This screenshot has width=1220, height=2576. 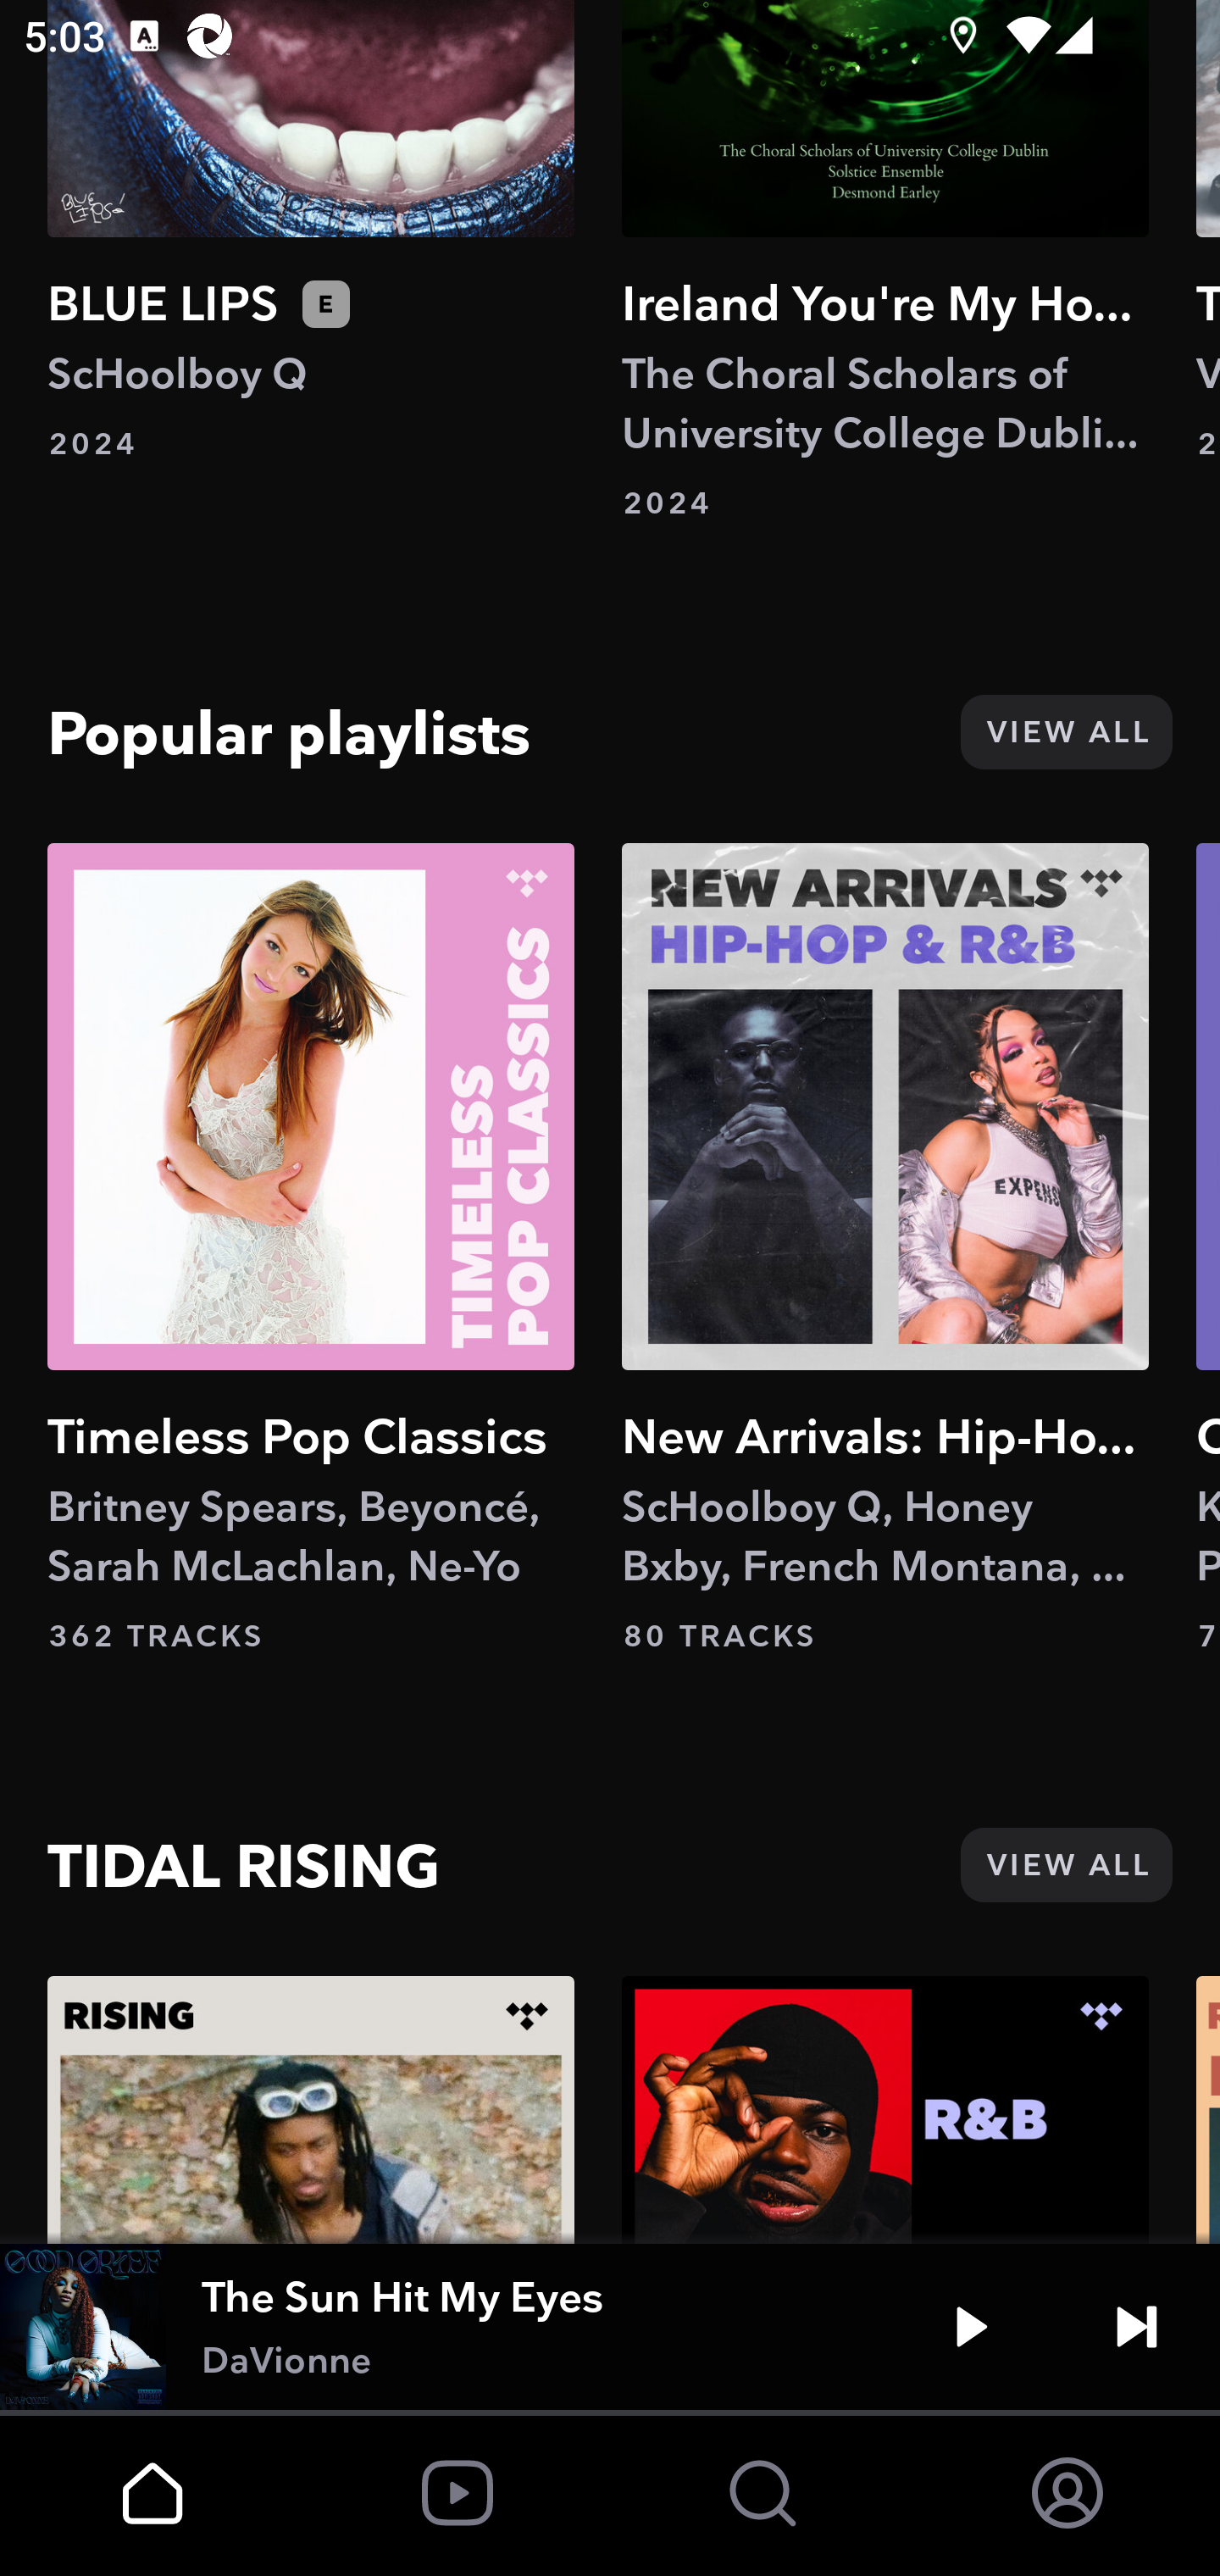 What do you see at coordinates (971, 2327) in the screenshot?
I see `Play` at bounding box center [971, 2327].